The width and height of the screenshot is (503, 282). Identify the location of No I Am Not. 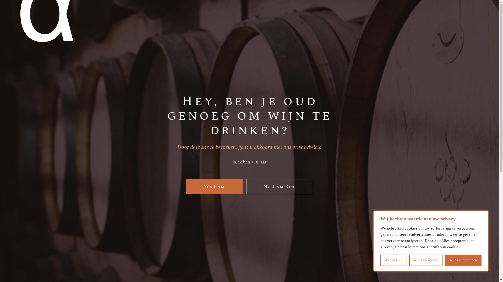
(280, 187).